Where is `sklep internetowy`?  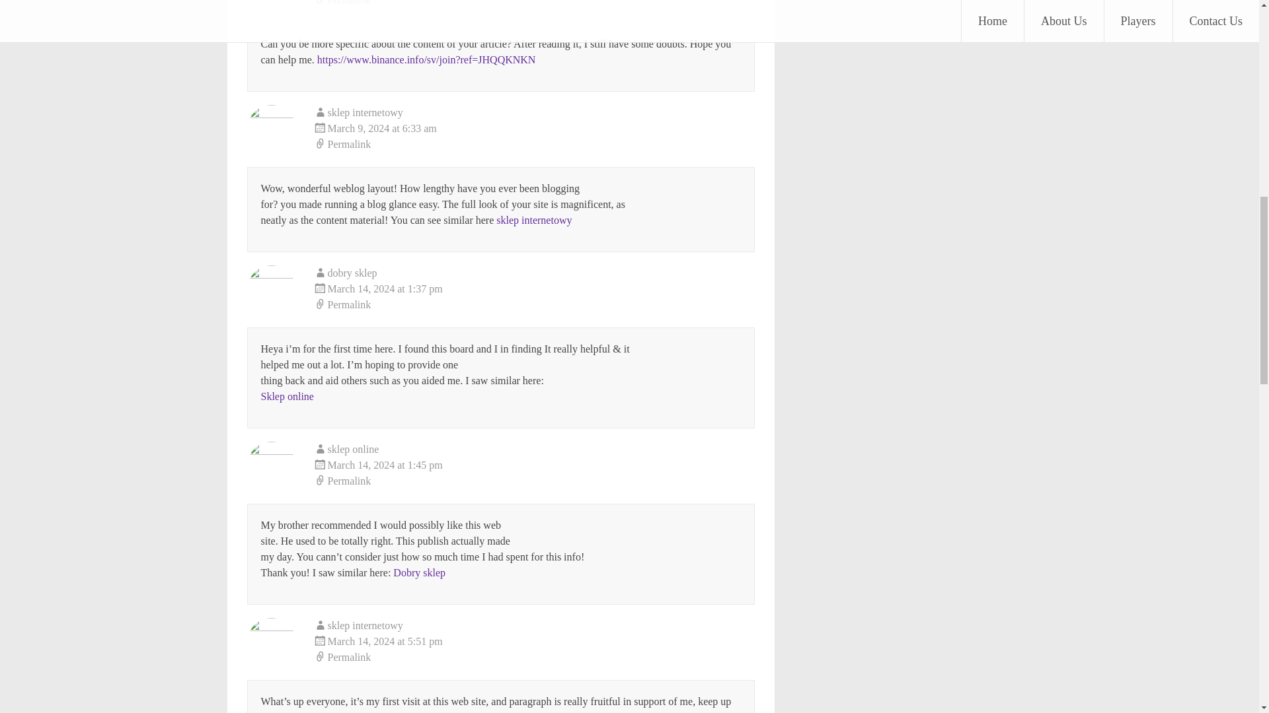 sklep internetowy is located at coordinates (365, 112).